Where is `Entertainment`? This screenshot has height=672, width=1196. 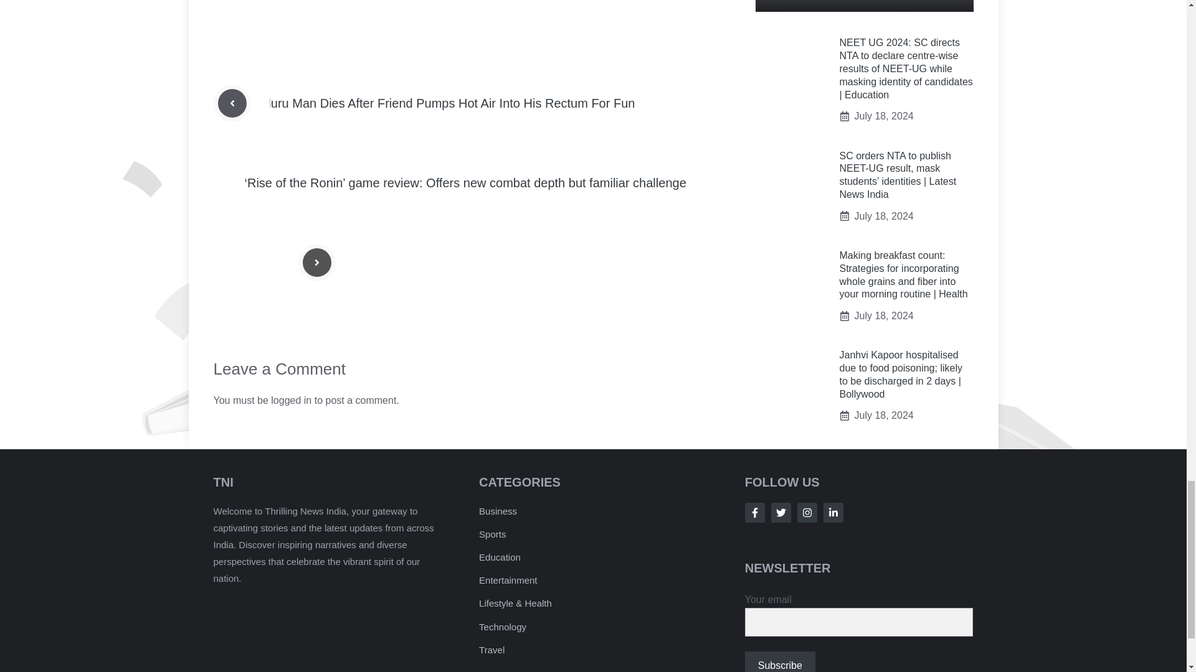 Entertainment is located at coordinates (508, 580).